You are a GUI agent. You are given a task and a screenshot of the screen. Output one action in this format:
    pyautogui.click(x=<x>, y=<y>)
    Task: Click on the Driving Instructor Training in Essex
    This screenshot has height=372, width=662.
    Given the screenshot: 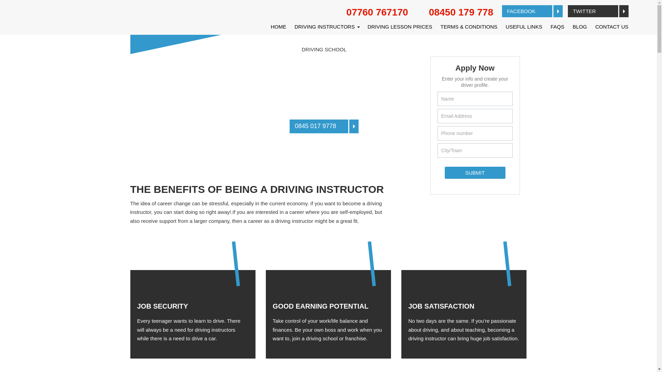 What is the action you would take?
    pyautogui.click(x=339, y=99)
    